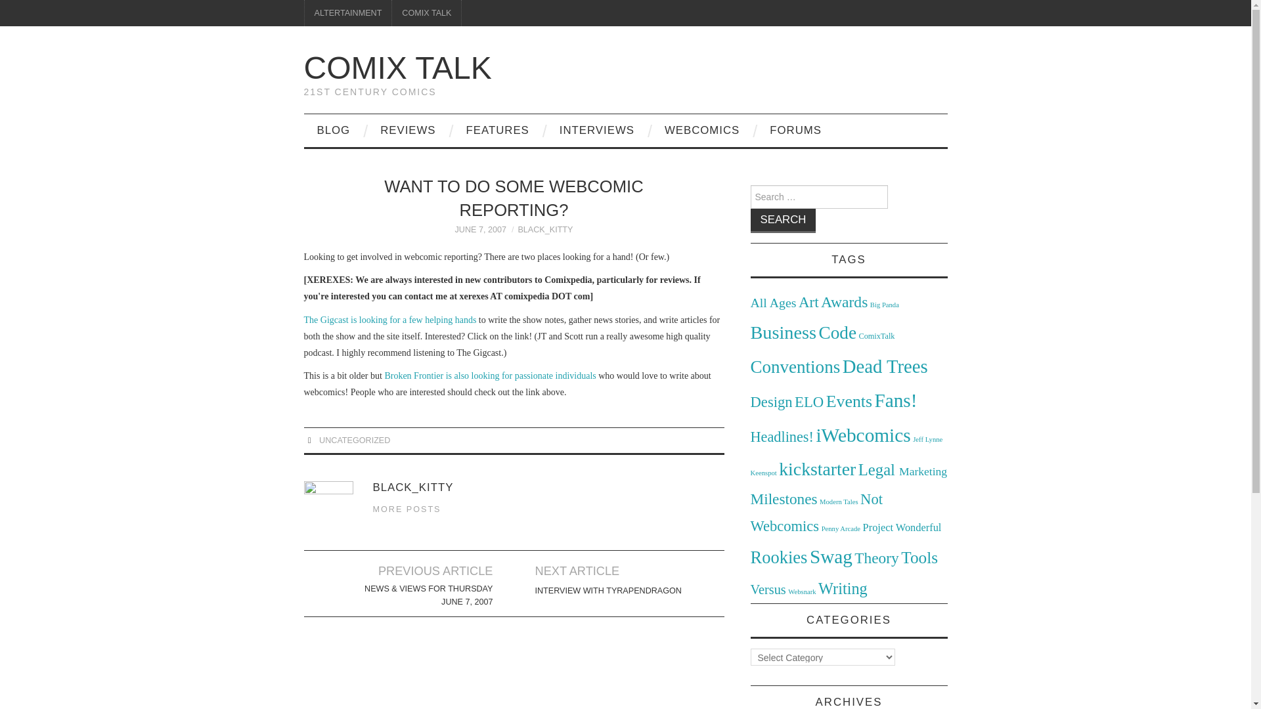 The height and width of the screenshot is (709, 1261). I want to click on Search, so click(783, 221).